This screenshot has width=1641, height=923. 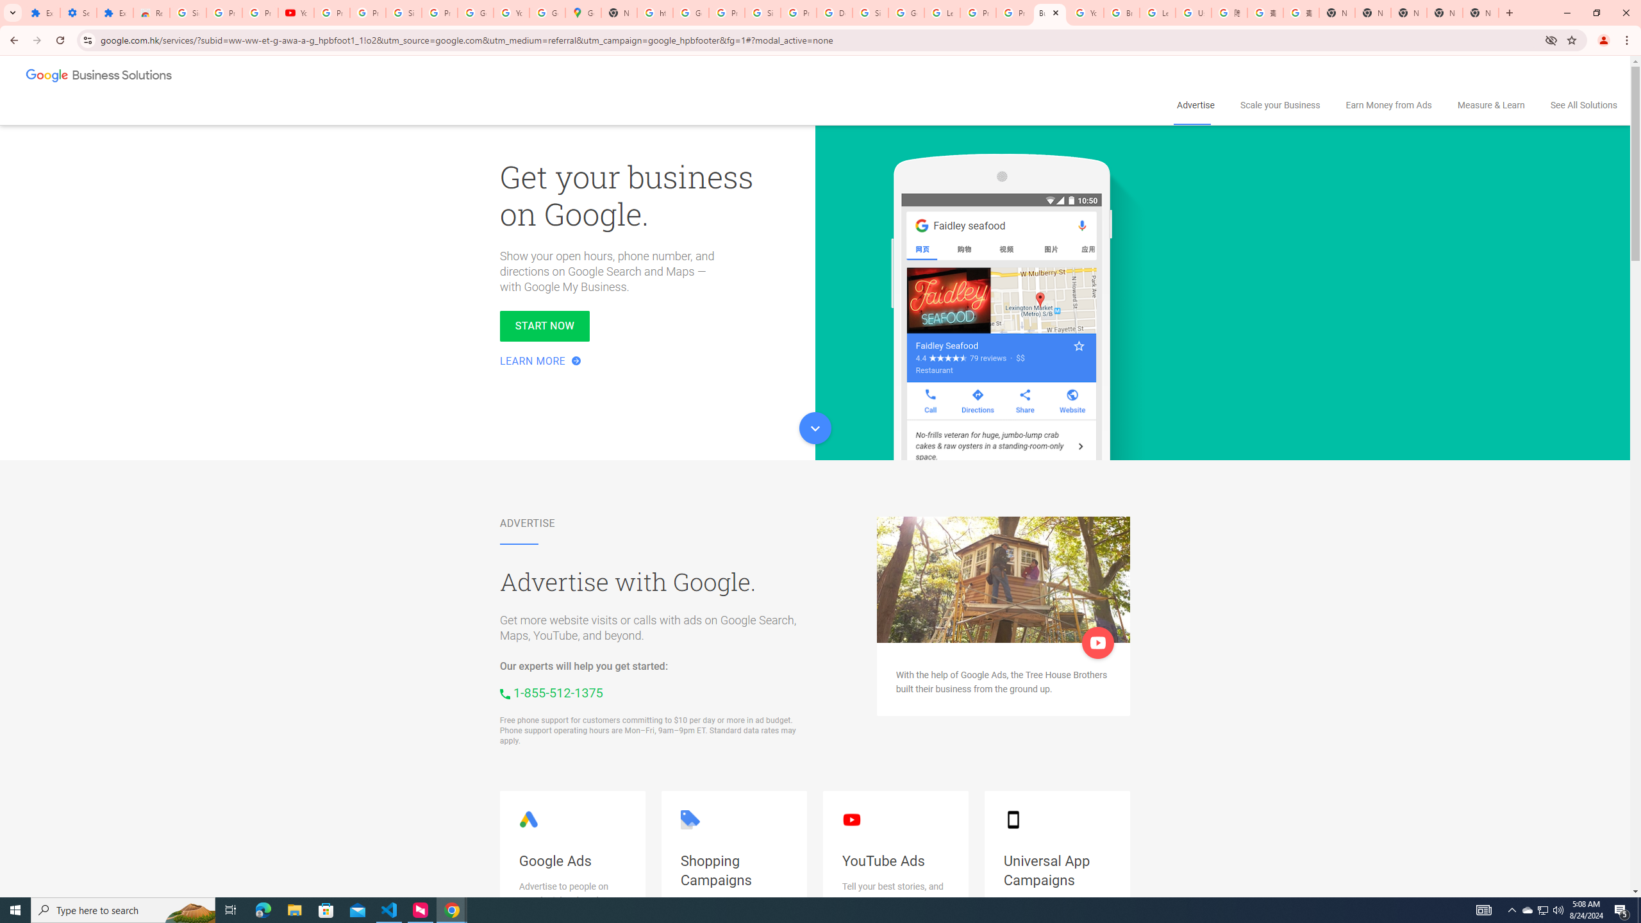 I want to click on Delete specific Google services or your Google Account, so click(x=834, y=13).